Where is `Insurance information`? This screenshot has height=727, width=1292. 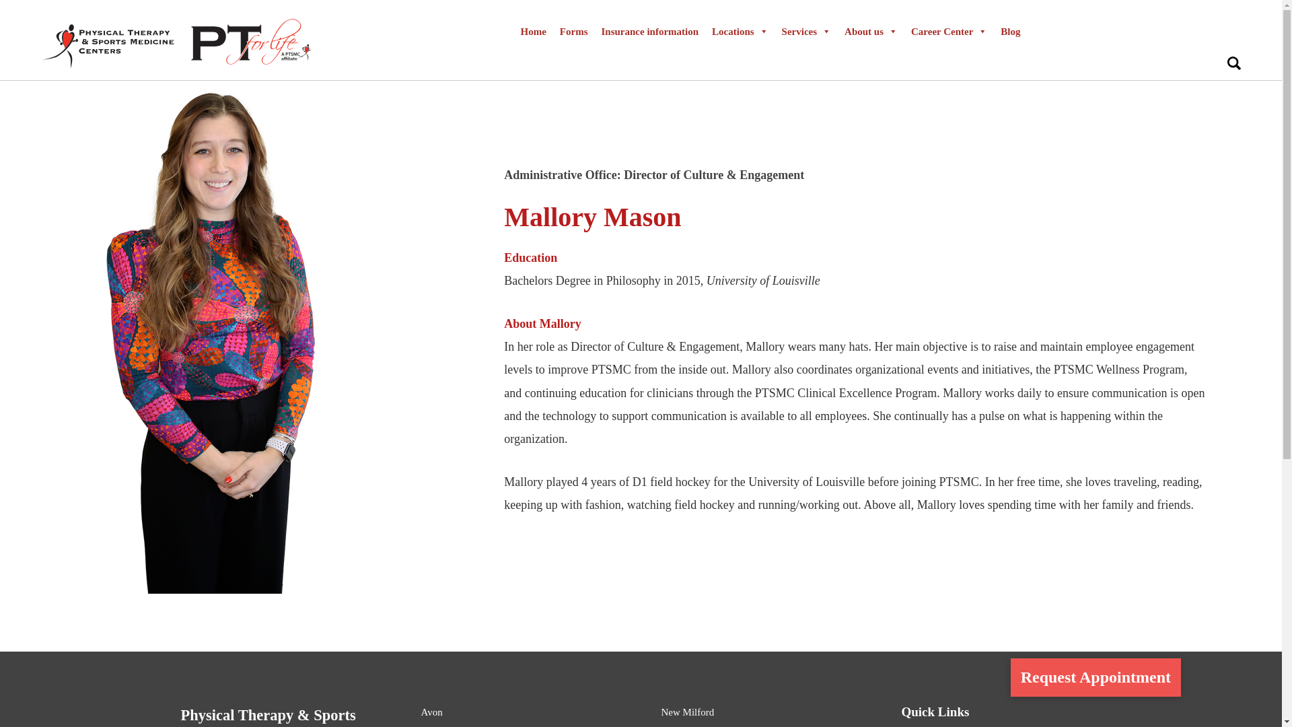
Insurance information is located at coordinates (650, 31).